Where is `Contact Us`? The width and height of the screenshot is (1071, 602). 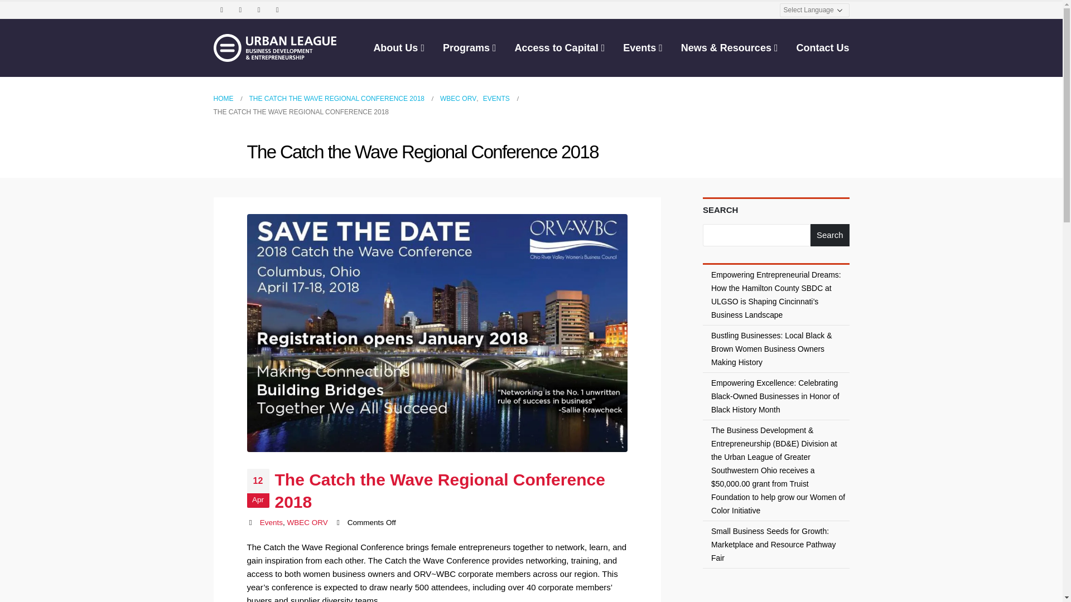
Contact Us is located at coordinates (822, 48).